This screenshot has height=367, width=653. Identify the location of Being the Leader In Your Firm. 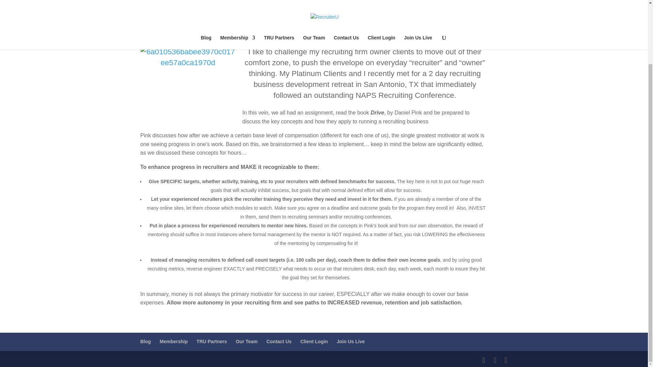
(292, 24).